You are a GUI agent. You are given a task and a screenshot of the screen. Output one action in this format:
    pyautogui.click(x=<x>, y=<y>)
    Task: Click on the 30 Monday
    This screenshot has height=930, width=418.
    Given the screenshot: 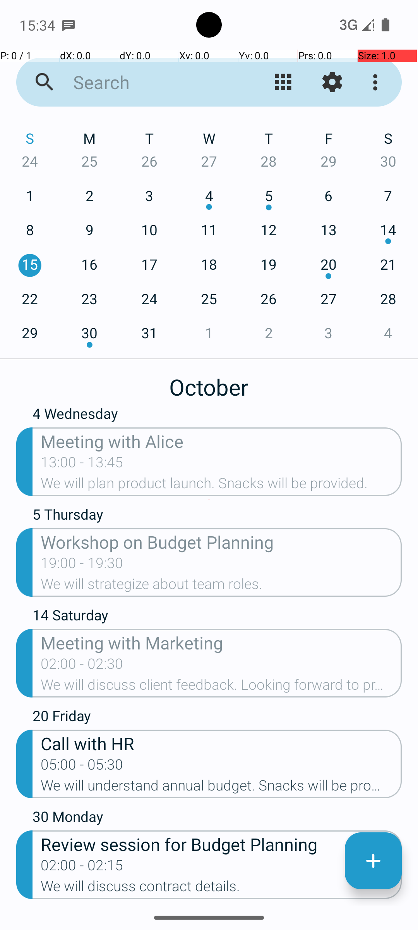 What is the action you would take?
    pyautogui.click(x=217, y=818)
    